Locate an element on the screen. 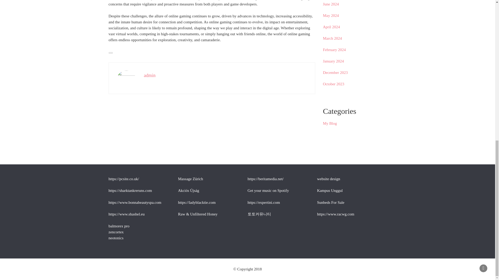  January 2024 is located at coordinates (333, 61).